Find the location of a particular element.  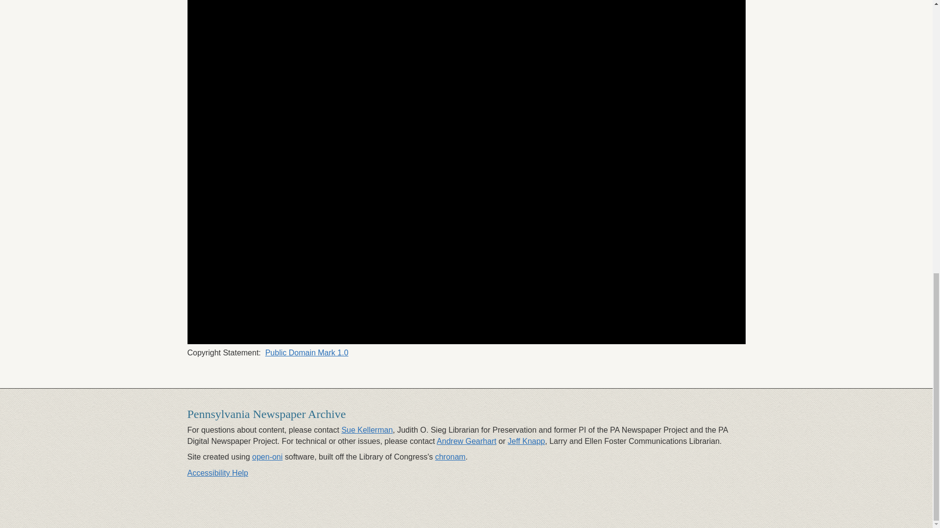

Jeff Knapp is located at coordinates (526, 441).